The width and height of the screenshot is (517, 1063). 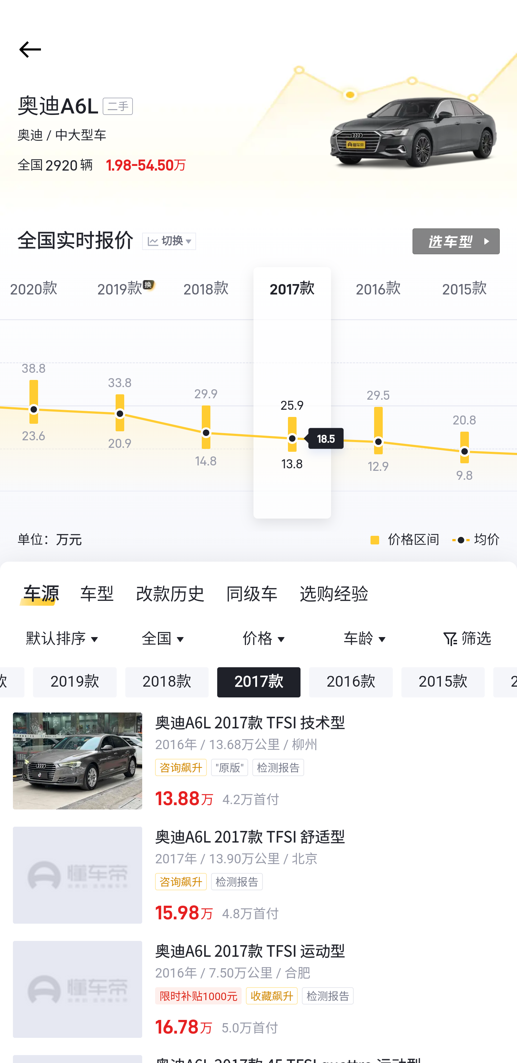 I want to click on 默认排序, so click(x=64, y=639).